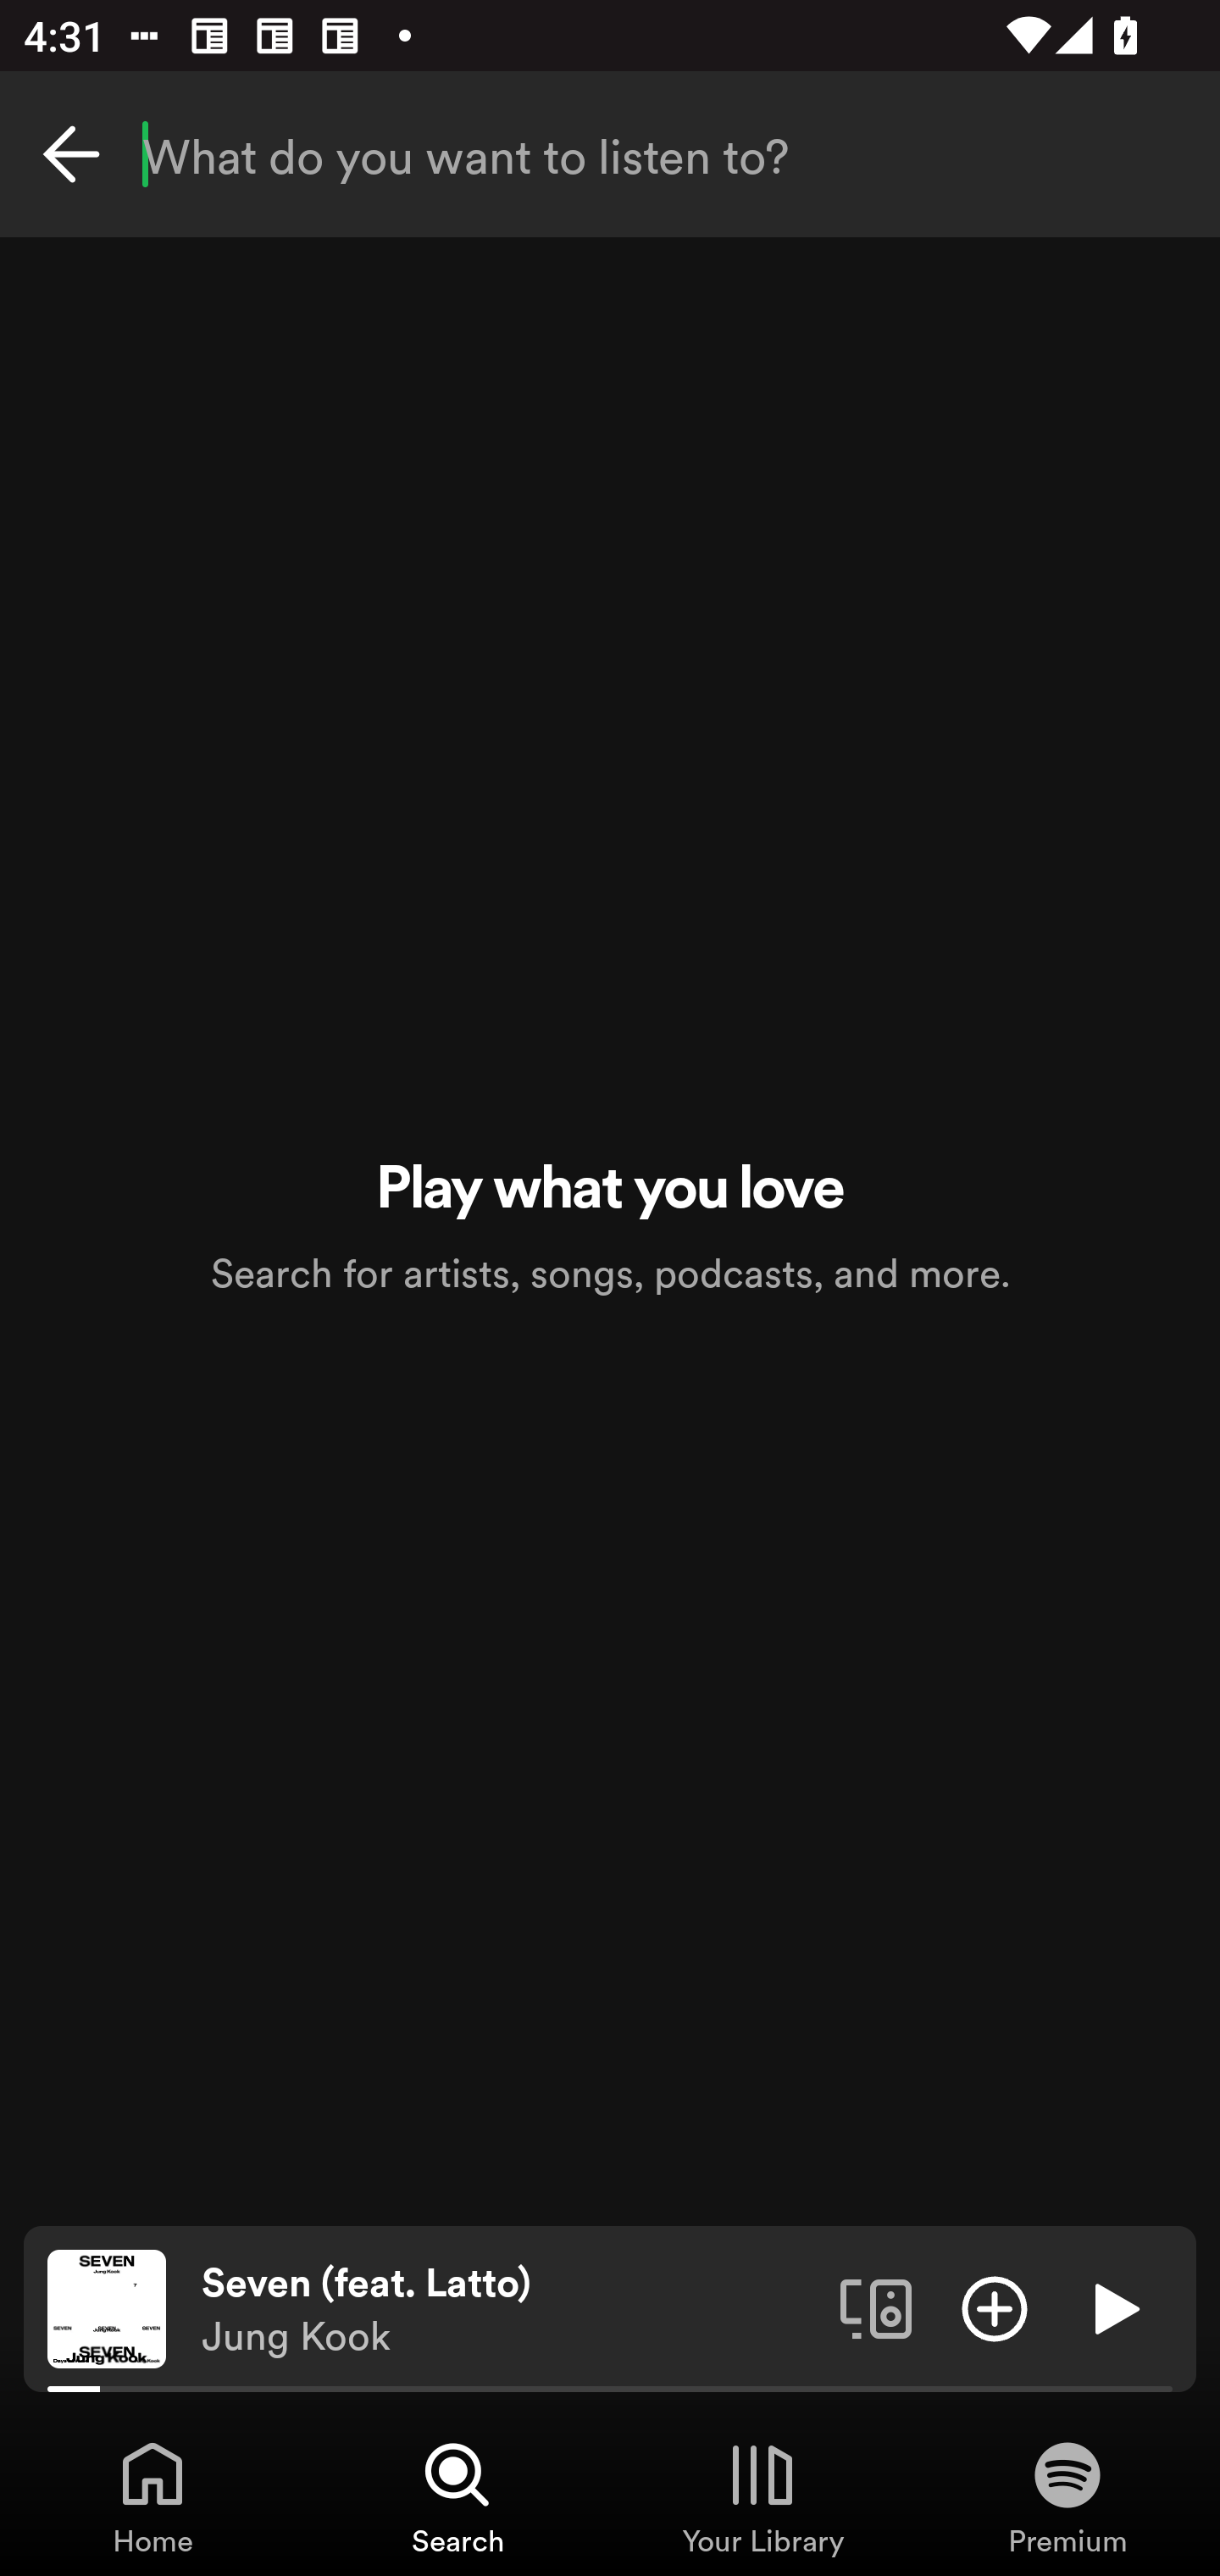 This screenshot has width=1220, height=2576. I want to click on Home, Tab 1 of 4 Home Home, so click(152, 2496).